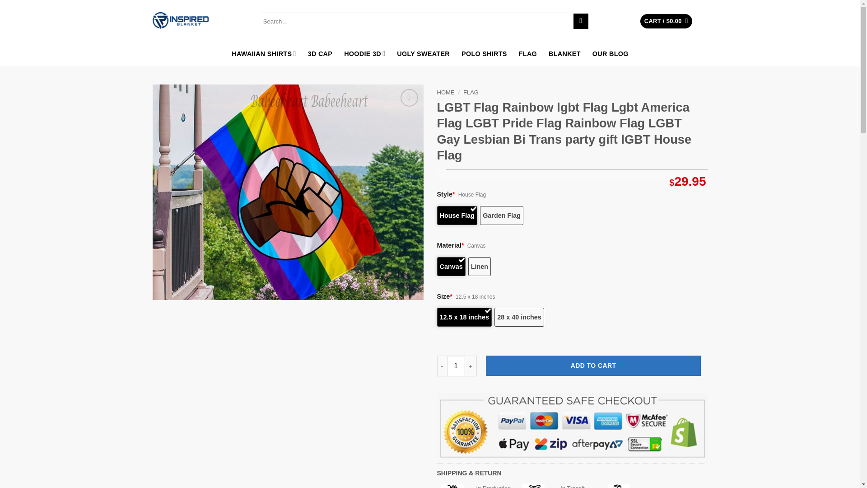  What do you see at coordinates (320, 53) in the screenshot?
I see `3D CAP` at bounding box center [320, 53].